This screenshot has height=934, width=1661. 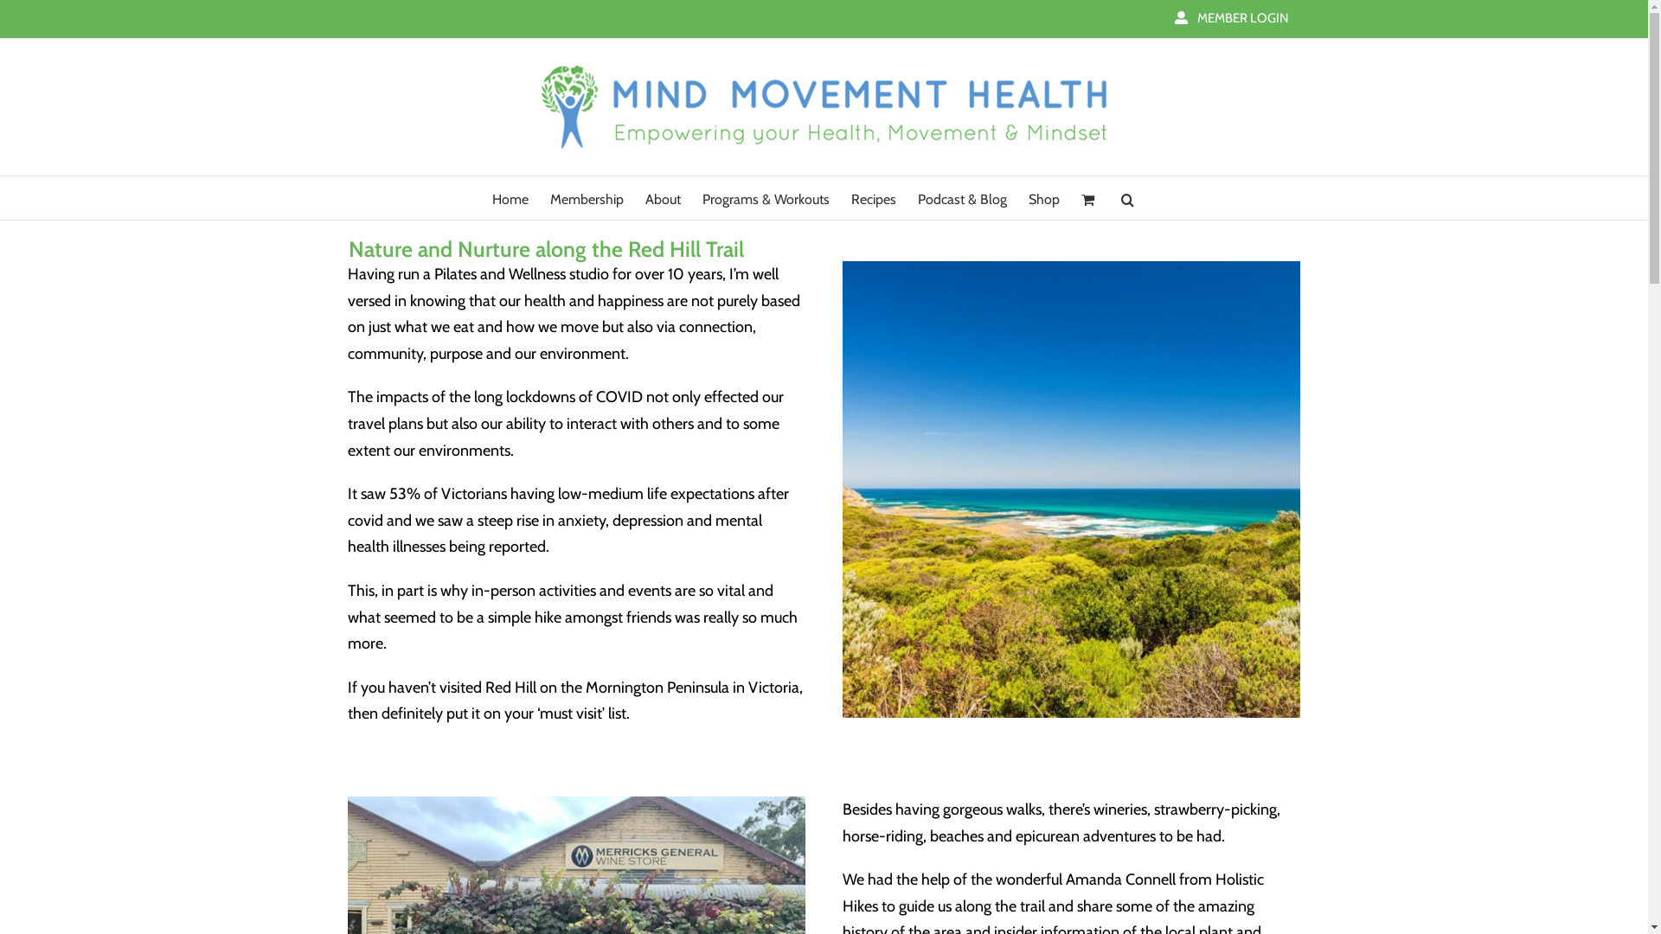 I want to click on Red Hill, so click(x=1071, y=489).